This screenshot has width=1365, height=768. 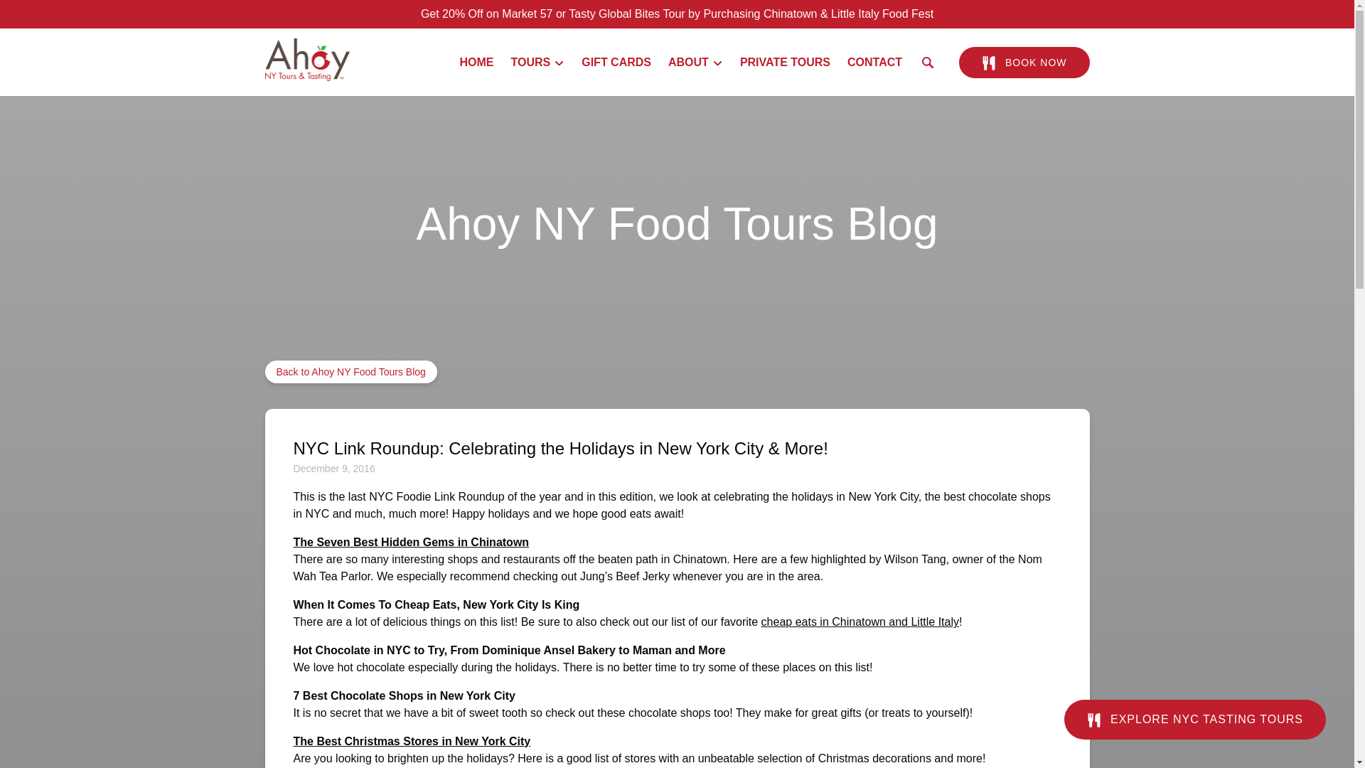 I want to click on Open Tours Menu, so click(x=541, y=59).